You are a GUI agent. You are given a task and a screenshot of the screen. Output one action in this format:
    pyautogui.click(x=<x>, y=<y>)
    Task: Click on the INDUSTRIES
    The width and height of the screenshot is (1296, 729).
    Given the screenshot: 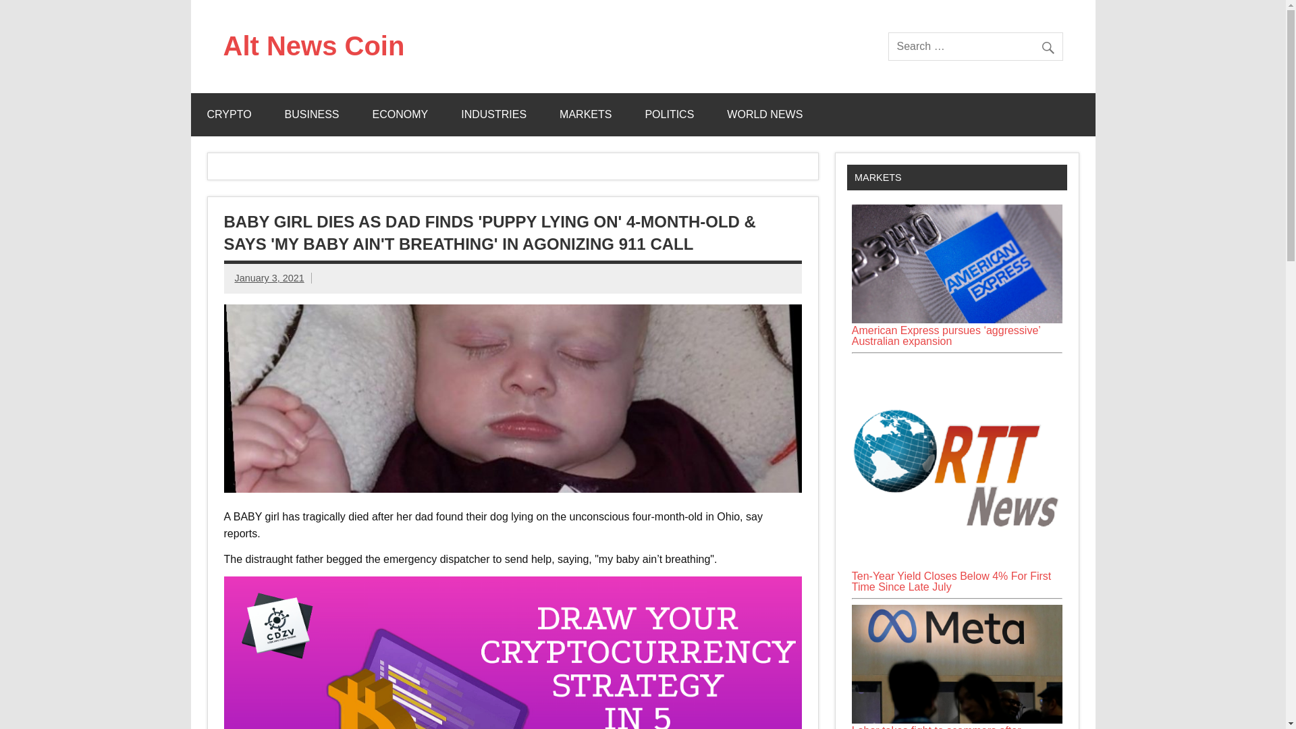 What is the action you would take?
    pyautogui.click(x=493, y=115)
    